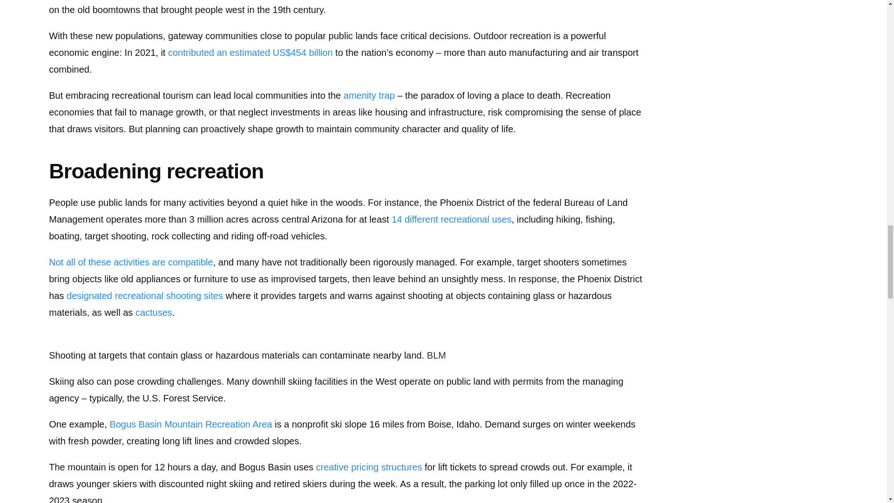 This screenshot has height=503, width=894. What do you see at coordinates (190, 424) in the screenshot?
I see `Bogus Basin Mountain Recreation Area` at bounding box center [190, 424].